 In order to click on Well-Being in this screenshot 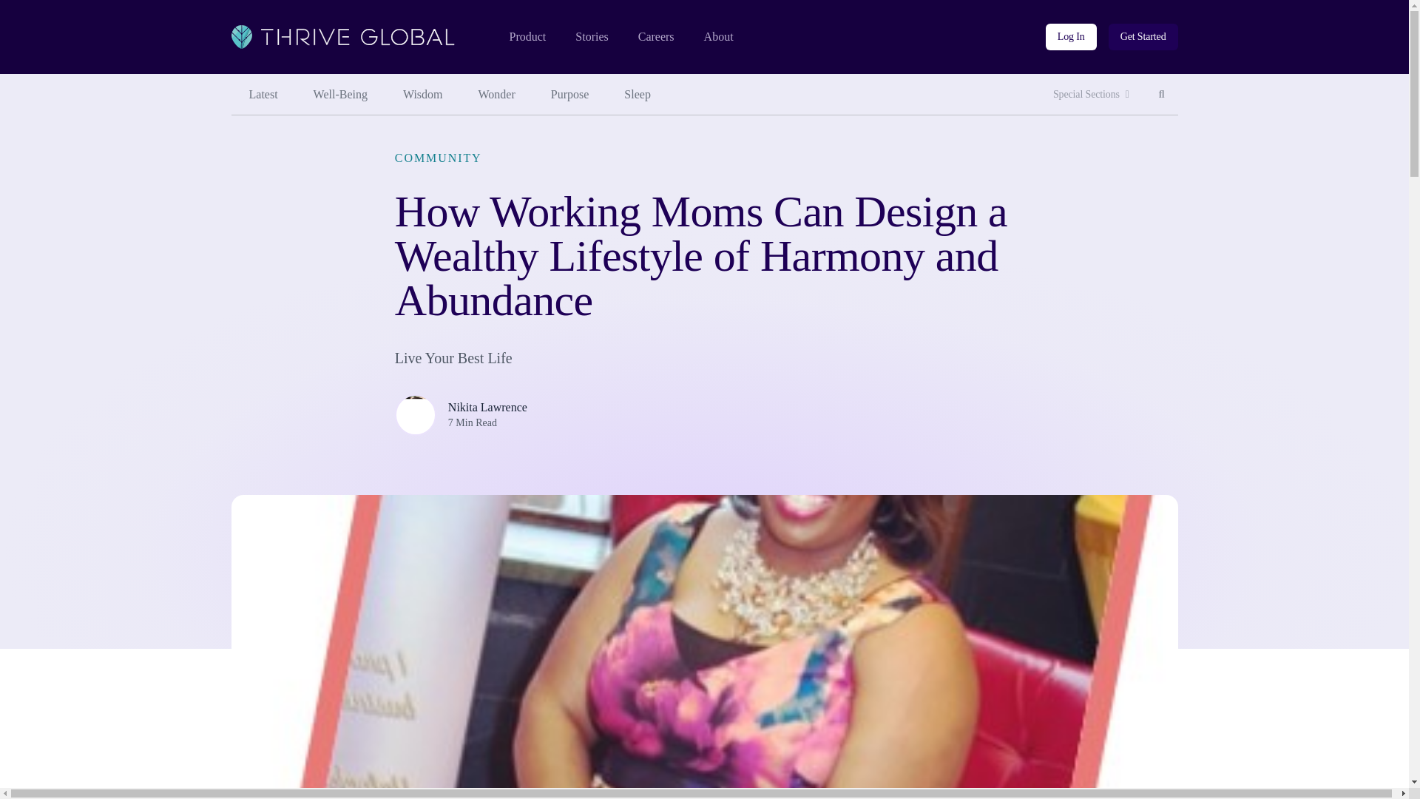, I will do `click(340, 95)`.